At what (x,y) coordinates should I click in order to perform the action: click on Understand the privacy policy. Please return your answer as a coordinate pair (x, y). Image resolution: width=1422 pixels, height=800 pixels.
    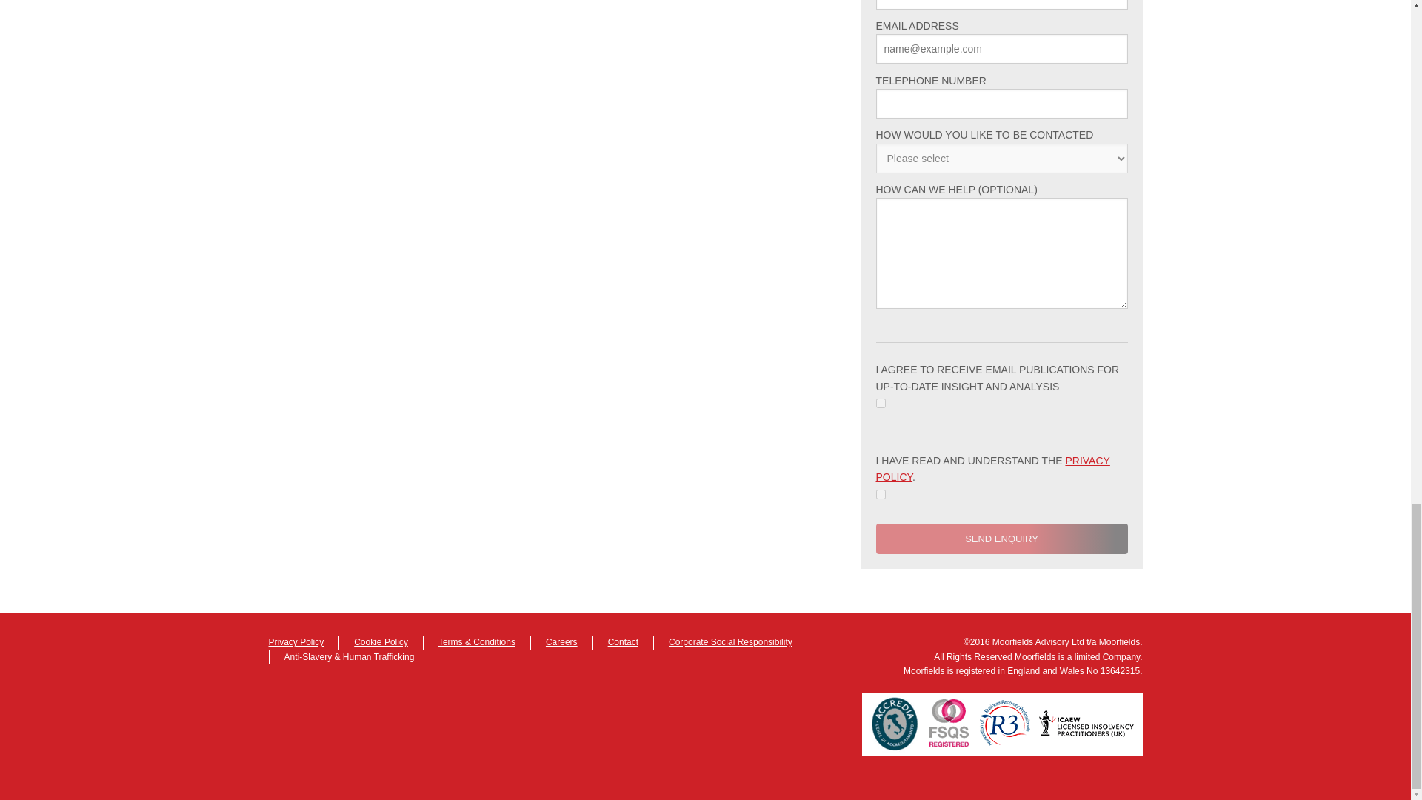
    Looking at the image, I should click on (880, 493).